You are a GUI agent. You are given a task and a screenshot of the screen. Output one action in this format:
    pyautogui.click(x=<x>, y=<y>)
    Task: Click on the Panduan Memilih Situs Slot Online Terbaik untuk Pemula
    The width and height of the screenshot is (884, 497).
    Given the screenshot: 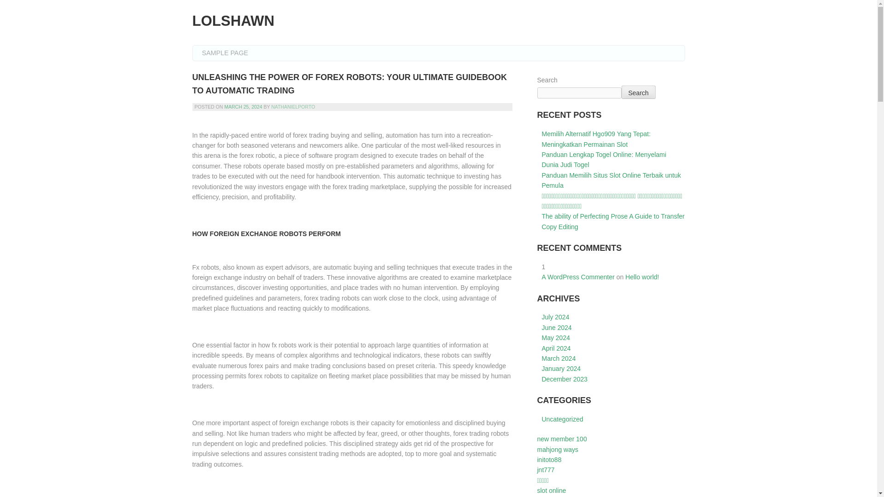 What is the action you would take?
    pyautogui.click(x=611, y=180)
    